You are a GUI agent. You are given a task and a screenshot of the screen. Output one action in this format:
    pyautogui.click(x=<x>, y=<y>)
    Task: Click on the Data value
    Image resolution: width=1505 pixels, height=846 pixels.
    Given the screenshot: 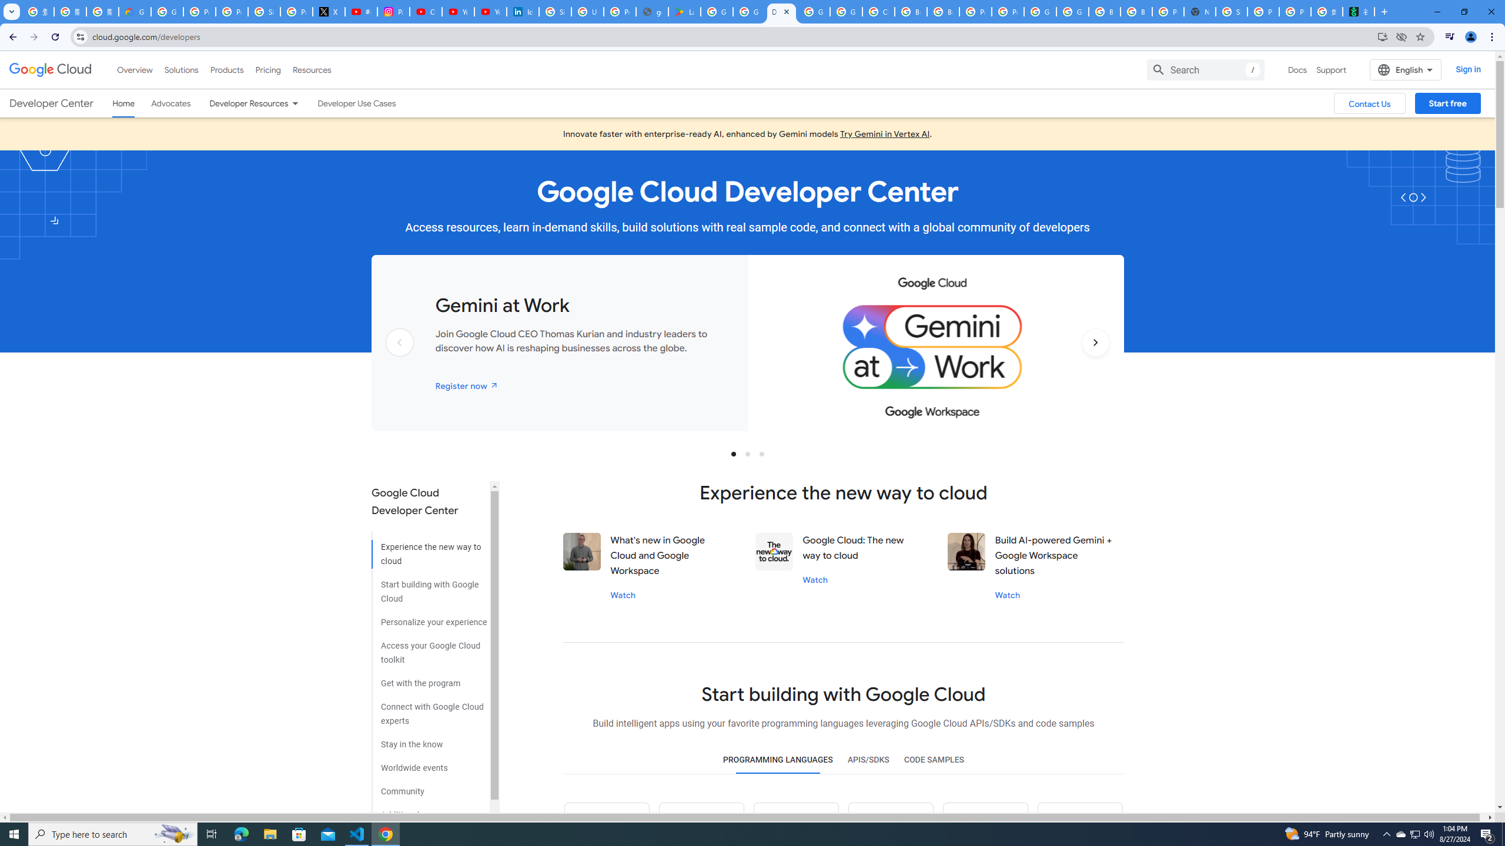 What is the action you would take?
    pyautogui.click(x=774, y=551)
    